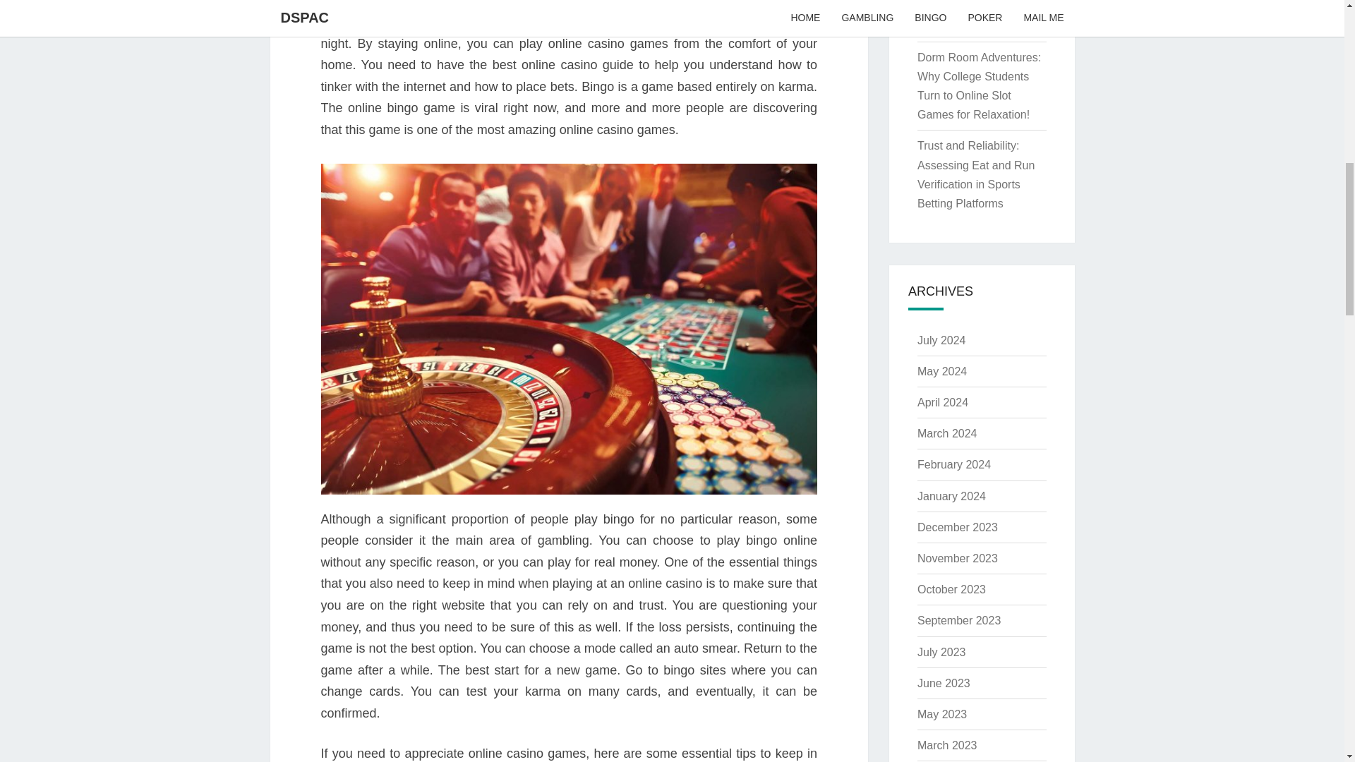 The width and height of the screenshot is (1355, 762). What do you see at coordinates (951, 496) in the screenshot?
I see `January 2024` at bounding box center [951, 496].